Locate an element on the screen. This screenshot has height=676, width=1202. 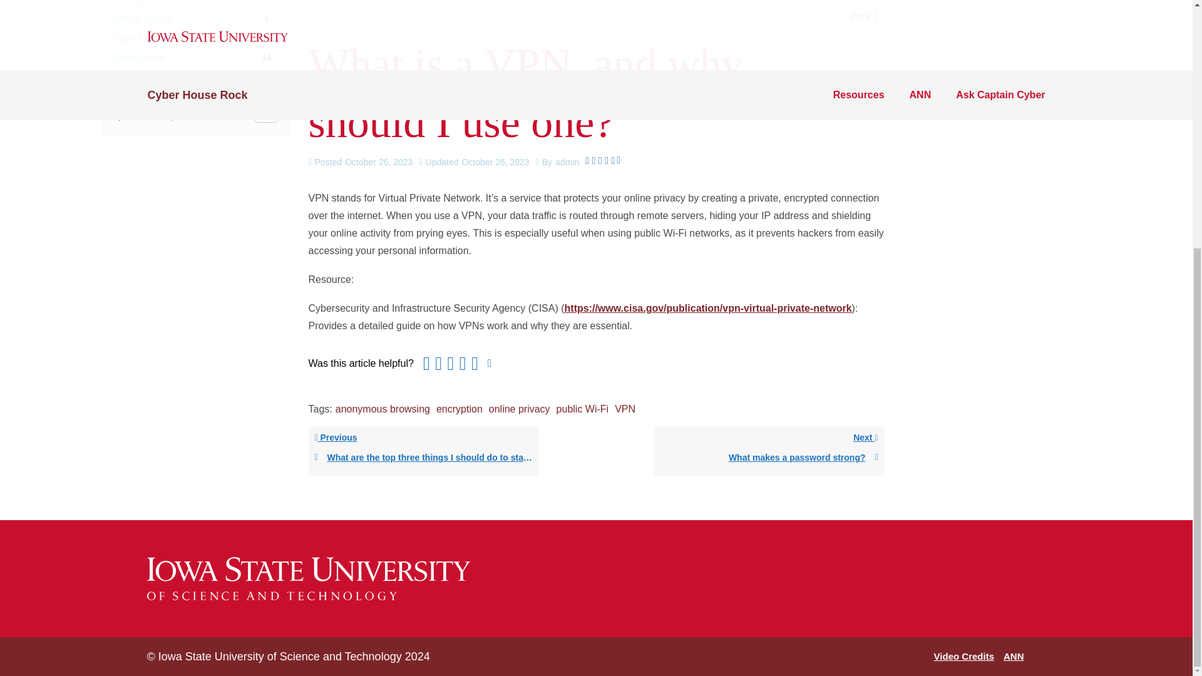
Video Credits is located at coordinates (769, 451).